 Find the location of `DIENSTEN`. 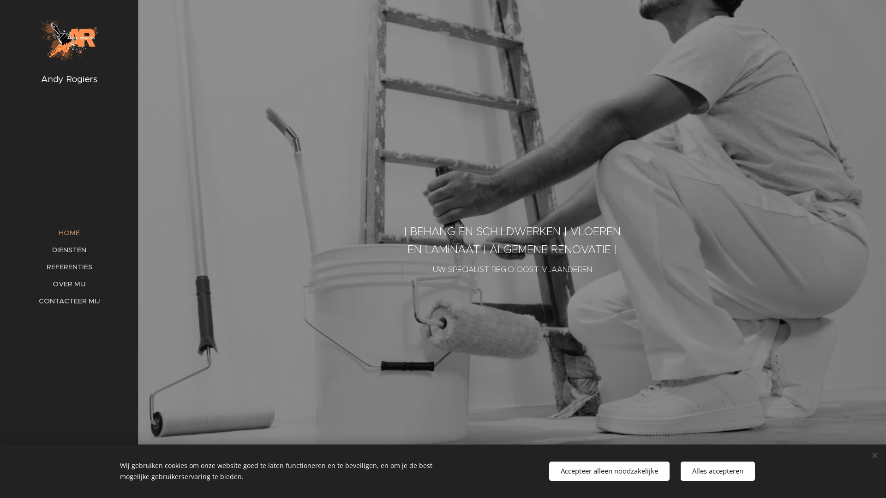

DIENSTEN is located at coordinates (69, 250).